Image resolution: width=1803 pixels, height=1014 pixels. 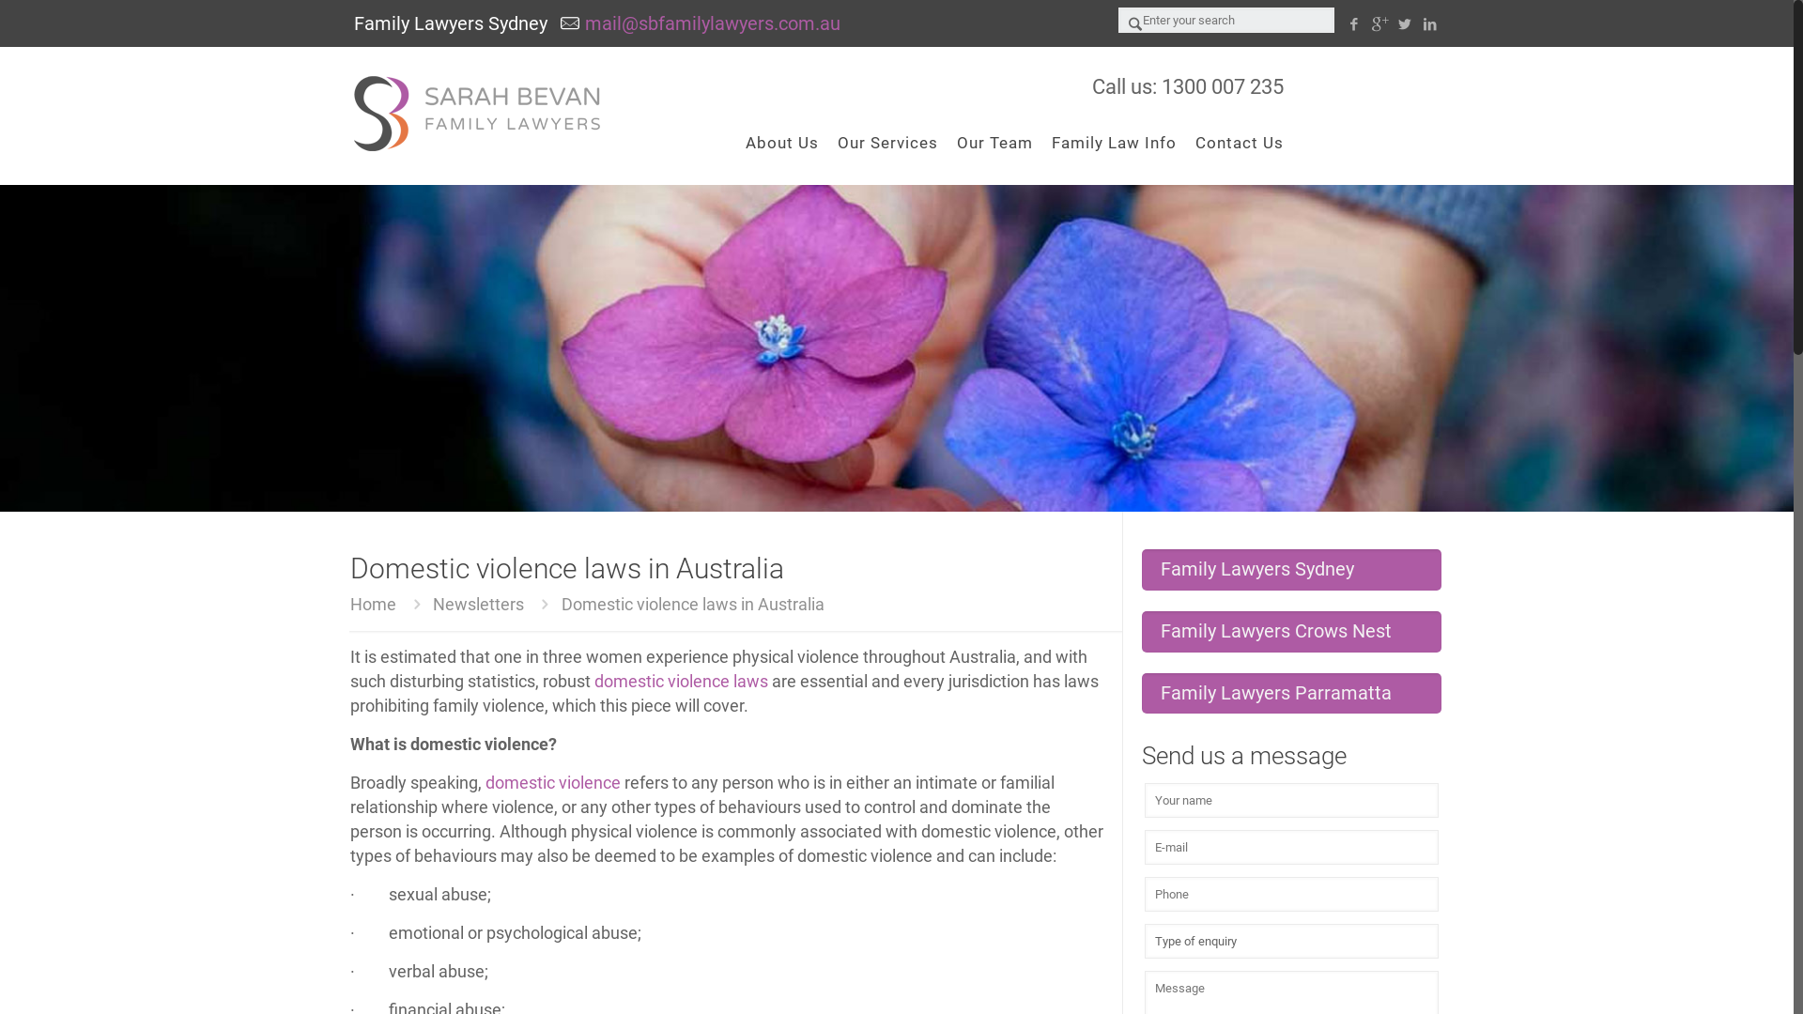 I want to click on Facebook, so click(x=1354, y=24).